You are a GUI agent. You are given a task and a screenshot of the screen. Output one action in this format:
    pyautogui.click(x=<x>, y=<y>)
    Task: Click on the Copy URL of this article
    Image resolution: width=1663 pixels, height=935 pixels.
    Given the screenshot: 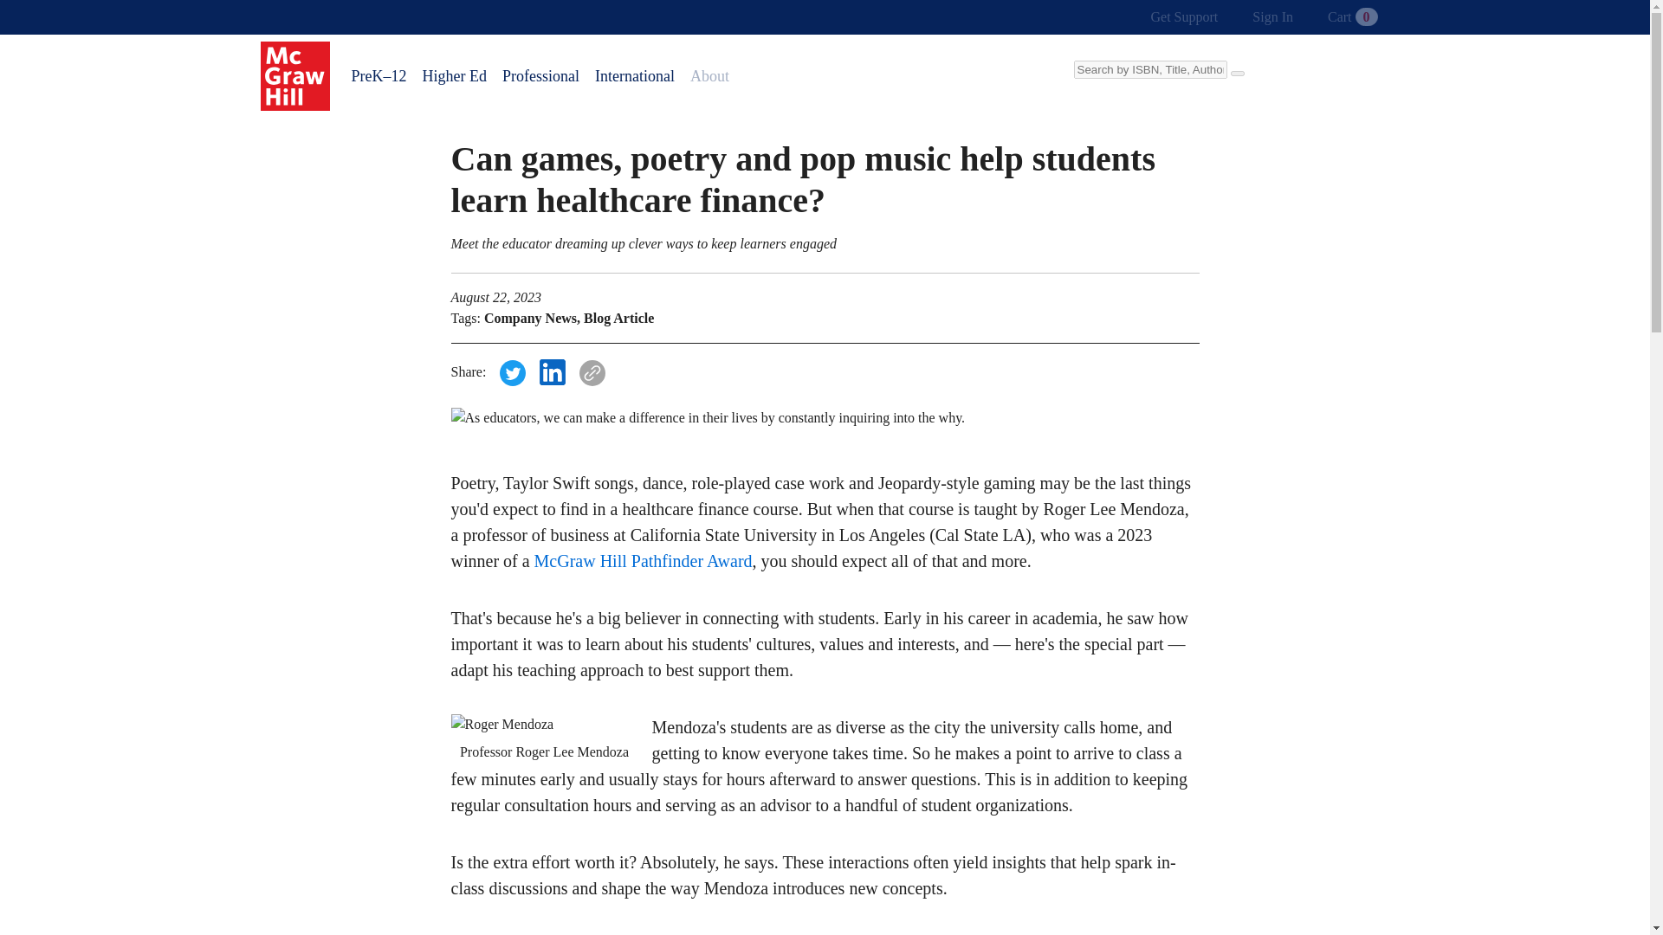 What is the action you would take?
    pyautogui.click(x=592, y=372)
    